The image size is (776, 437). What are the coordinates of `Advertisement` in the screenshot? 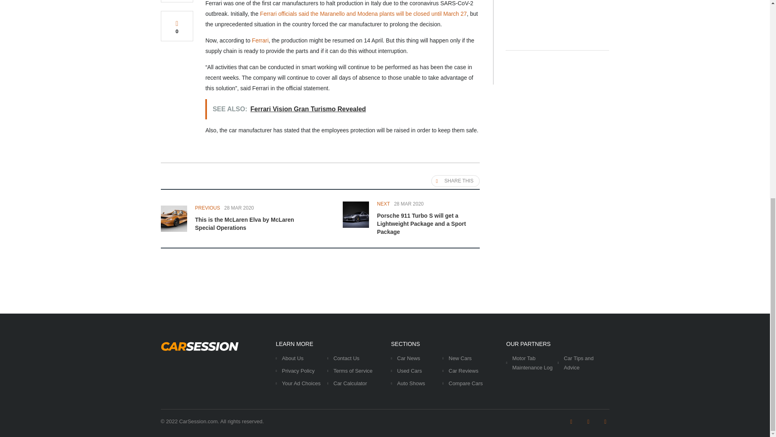 It's located at (557, 17).